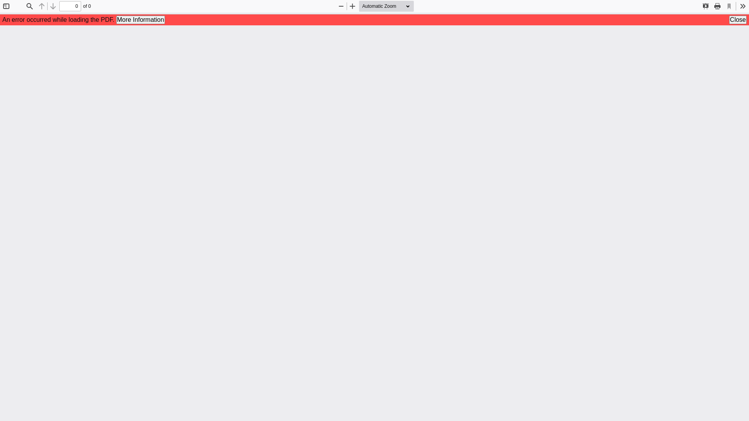 The height and width of the screenshot is (421, 749). Describe the element at coordinates (743, 6) in the screenshot. I see `Tools` at that location.